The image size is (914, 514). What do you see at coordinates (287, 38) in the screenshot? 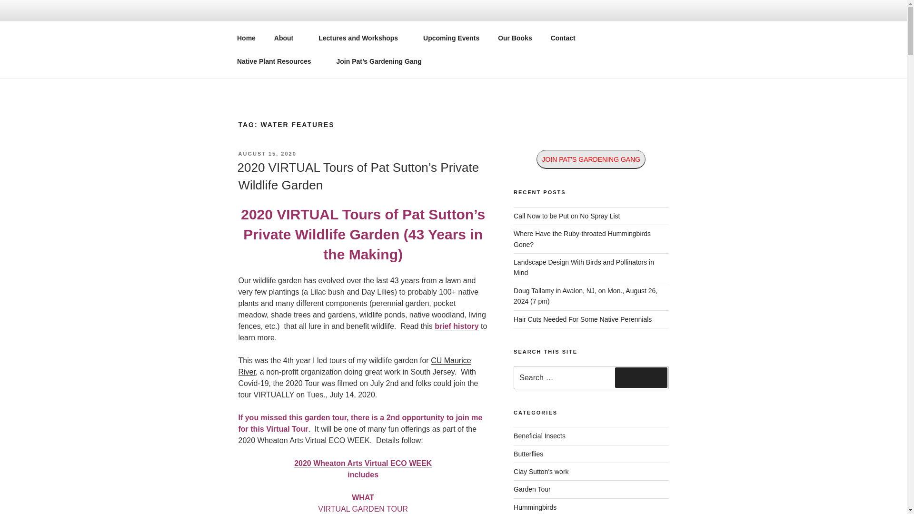
I see `About` at bounding box center [287, 38].